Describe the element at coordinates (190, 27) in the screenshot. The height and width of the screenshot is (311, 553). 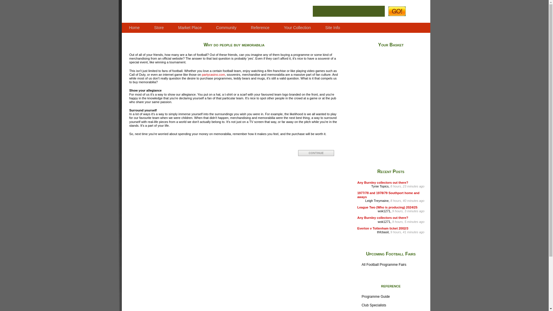
I see `Market Place` at that location.